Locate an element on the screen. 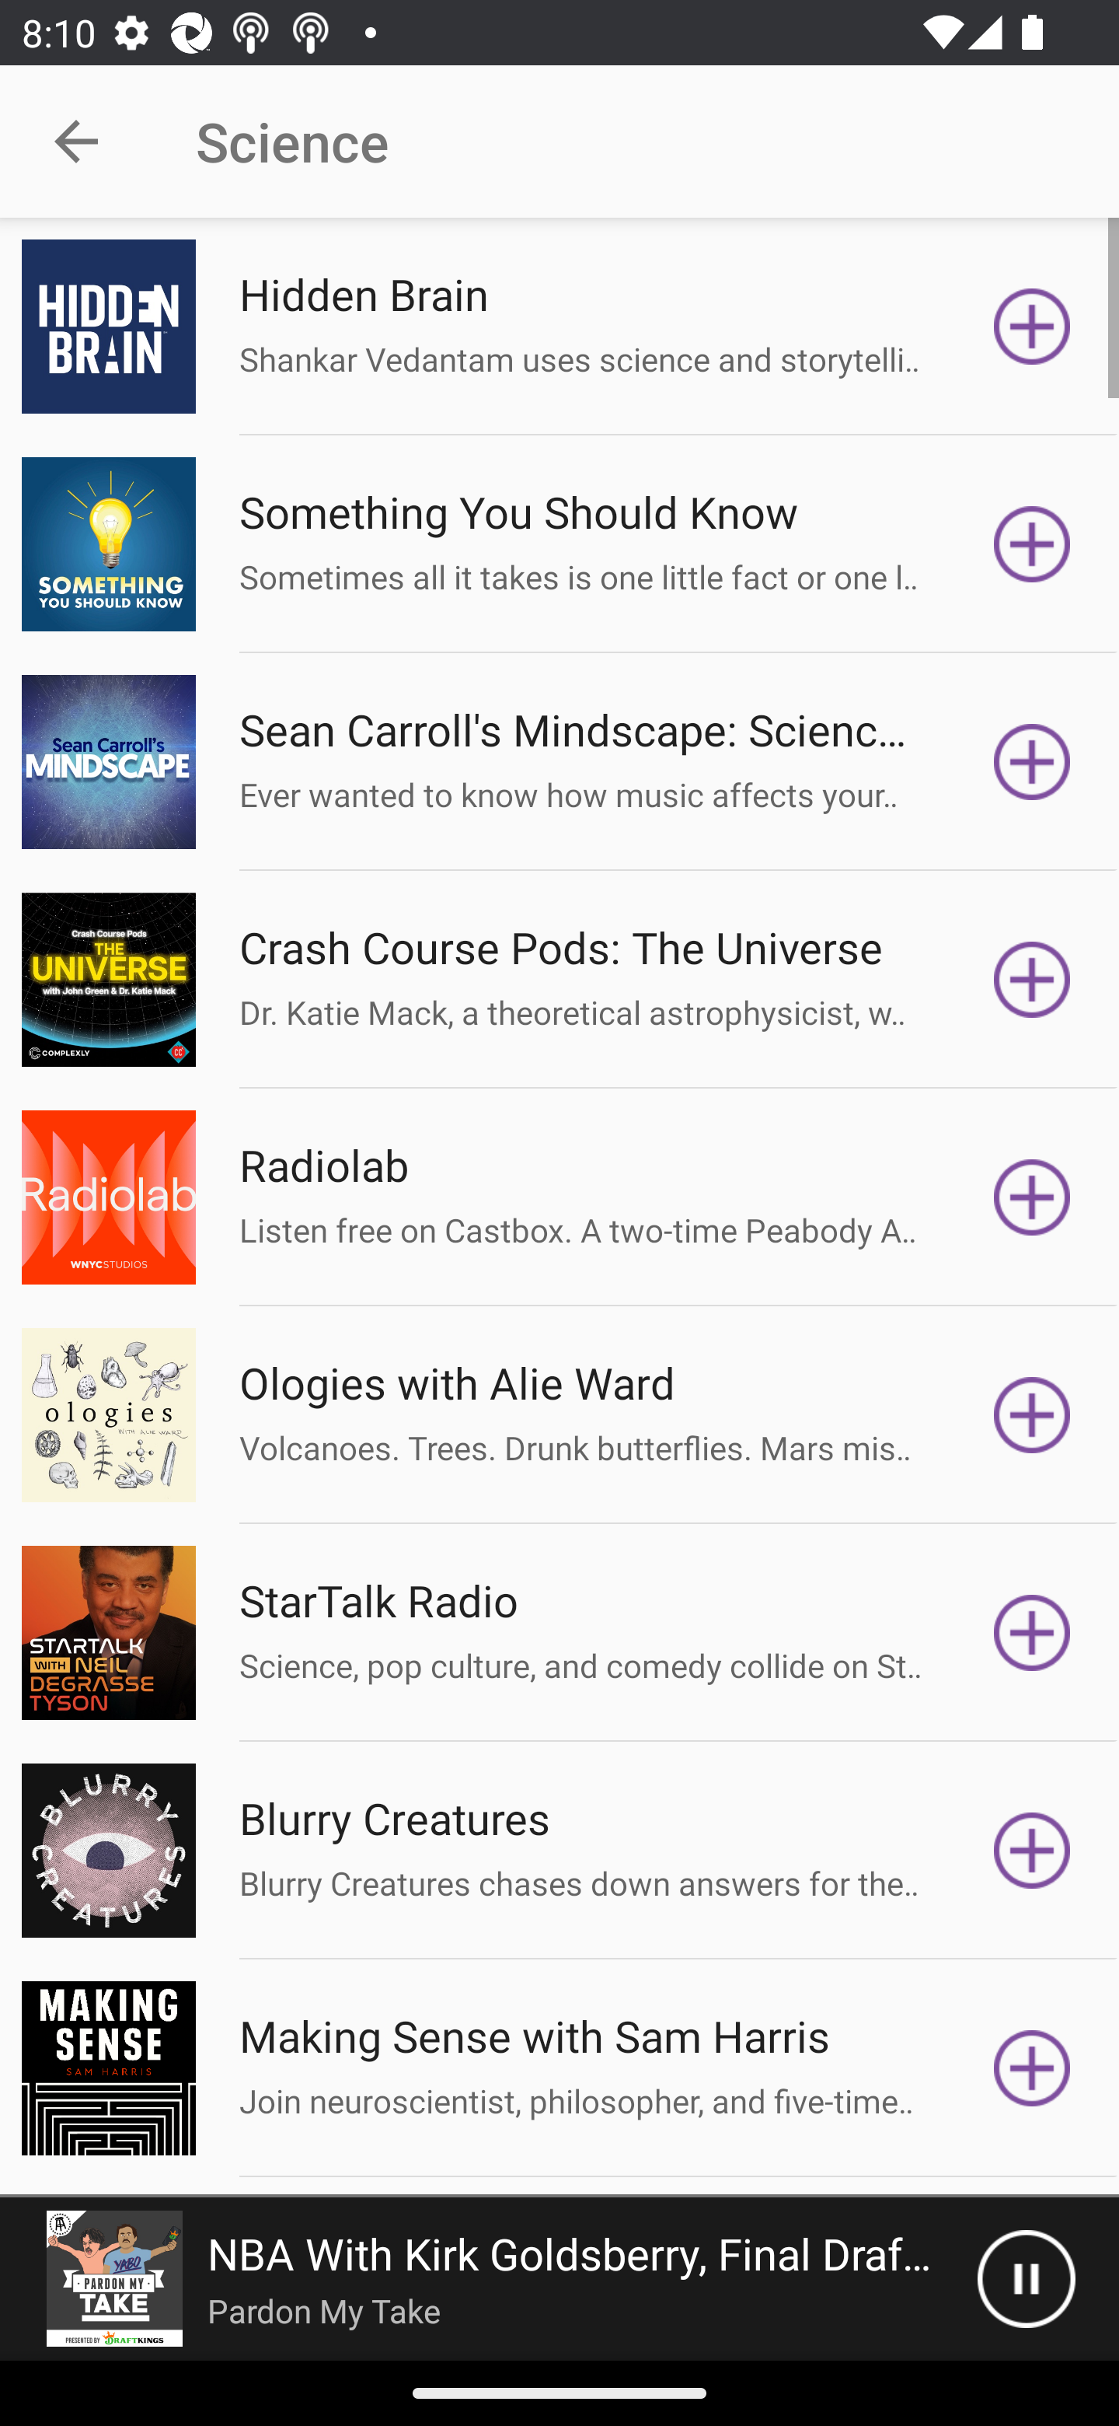 The height and width of the screenshot is (2426, 1119). Subscribe is located at coordinates (1032, 762).